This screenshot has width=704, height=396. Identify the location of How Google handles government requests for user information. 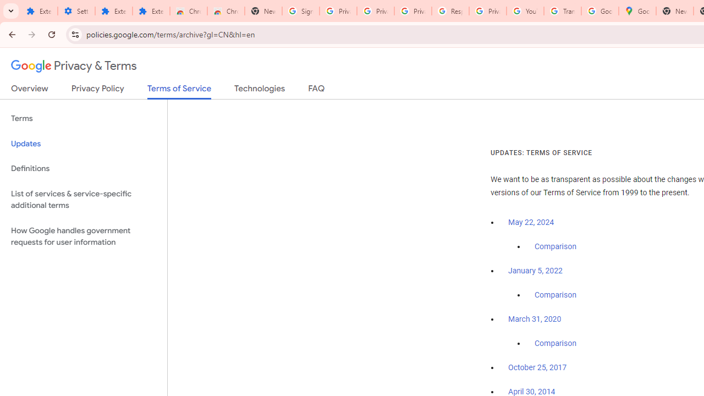
(84, 237).